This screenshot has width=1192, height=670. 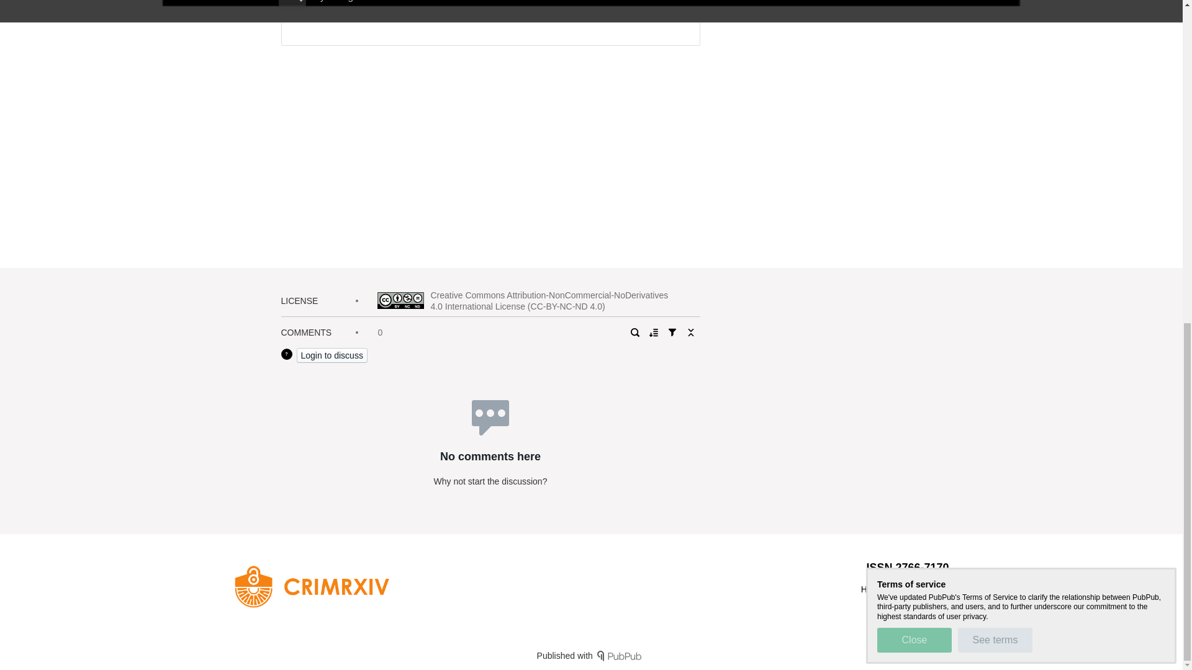 I want to click on See terms, so click(x=995, y=17).